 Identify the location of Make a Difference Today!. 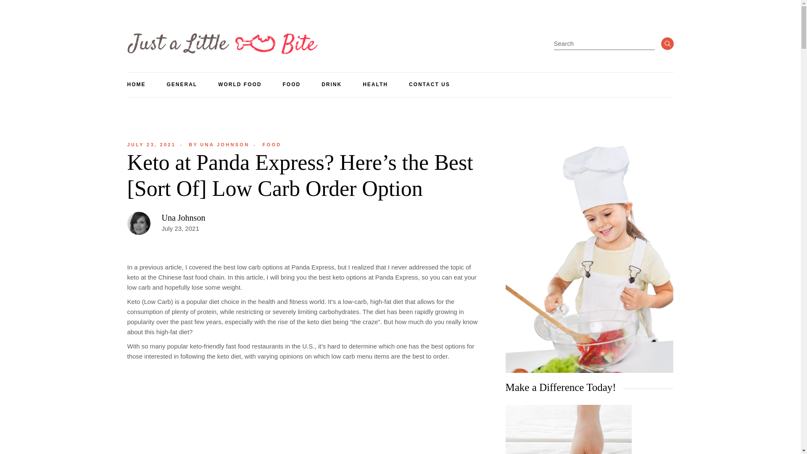
(568, 430).